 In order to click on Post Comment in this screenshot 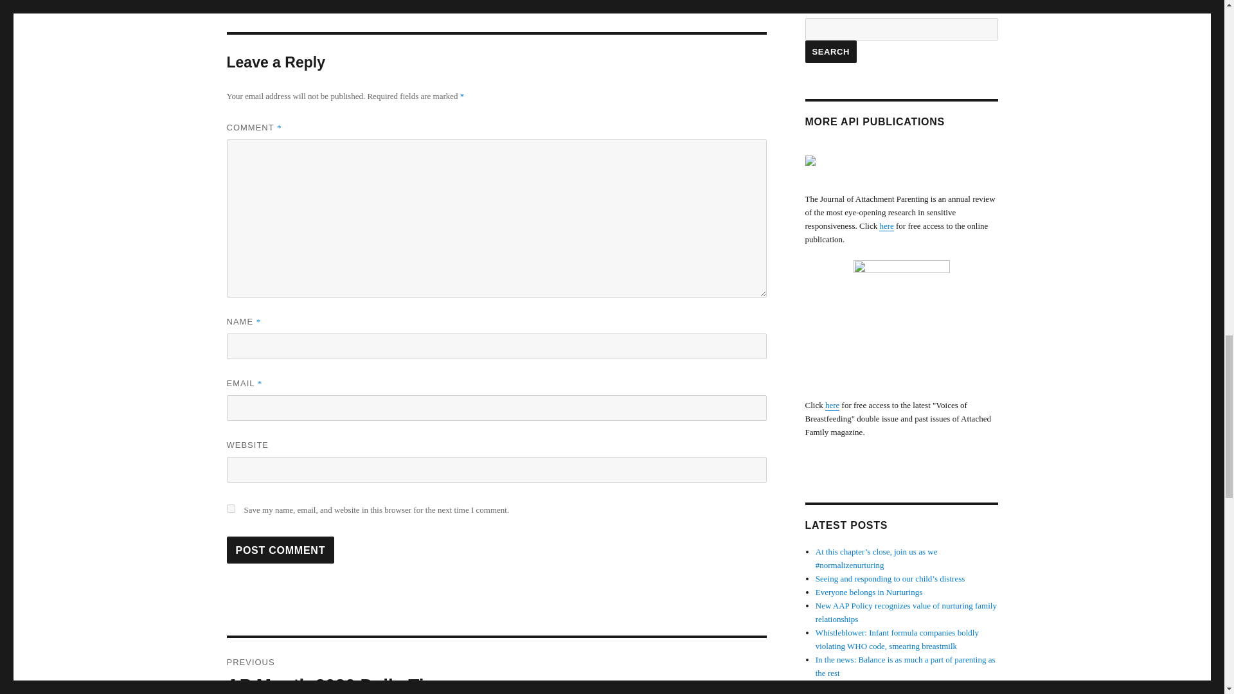, I will do `click(496, 666)`.